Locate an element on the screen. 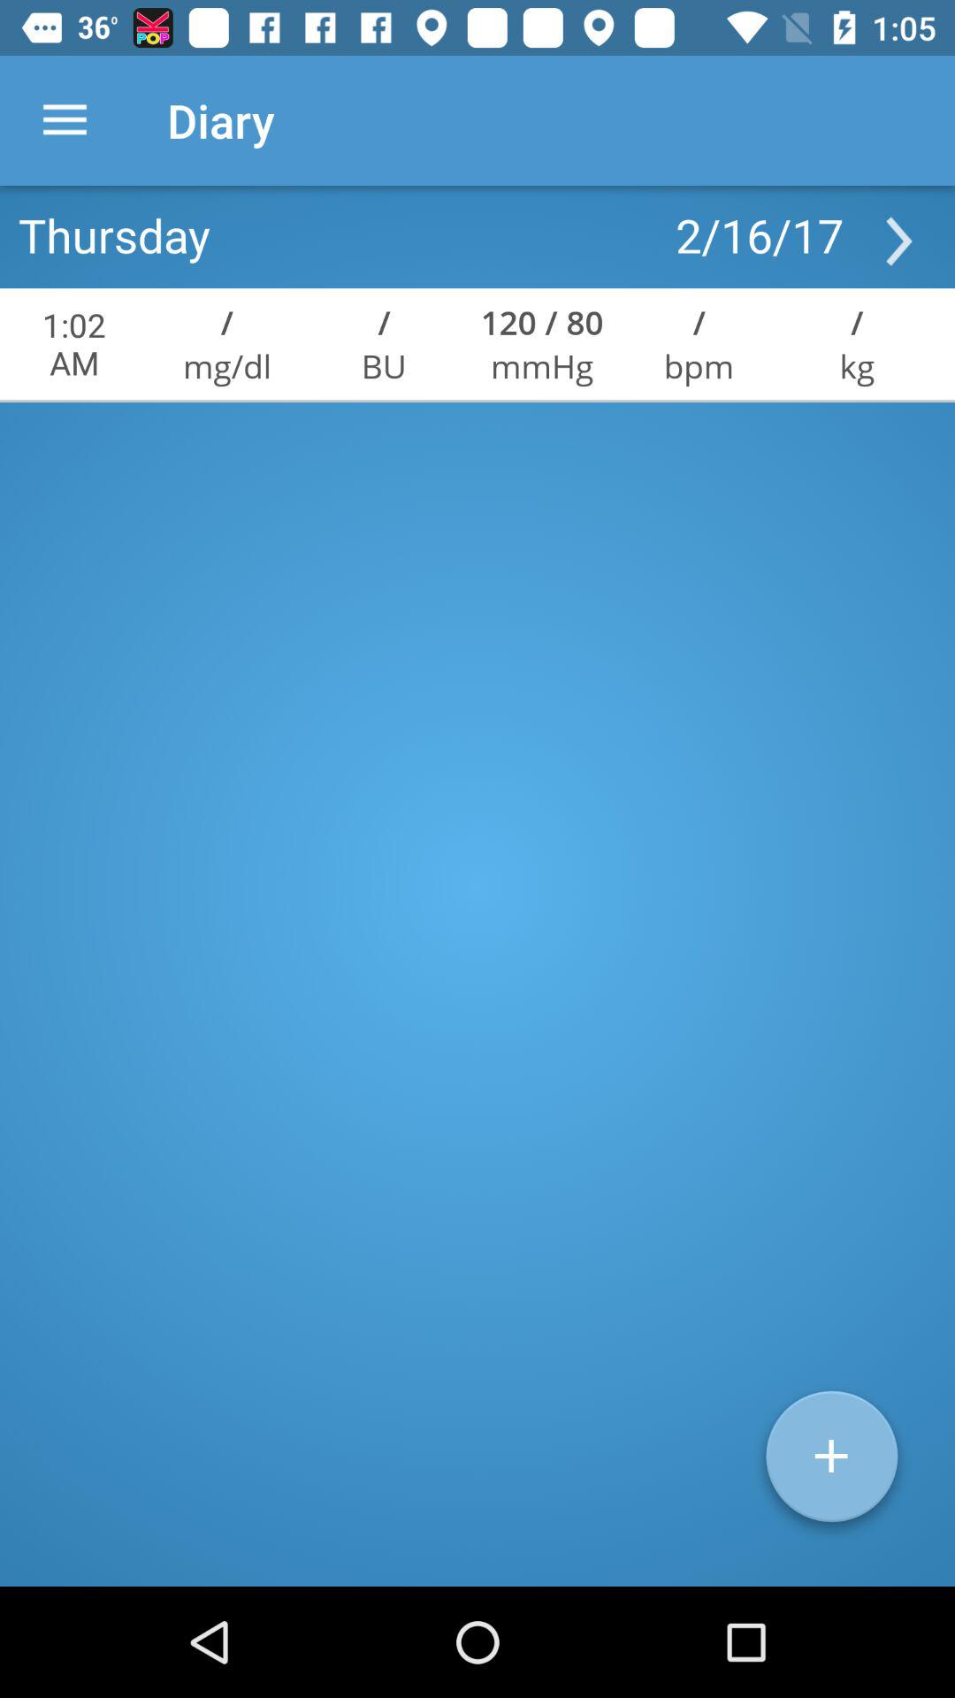  click icon next to 2/16/17 is located at coordinates (114, 234).